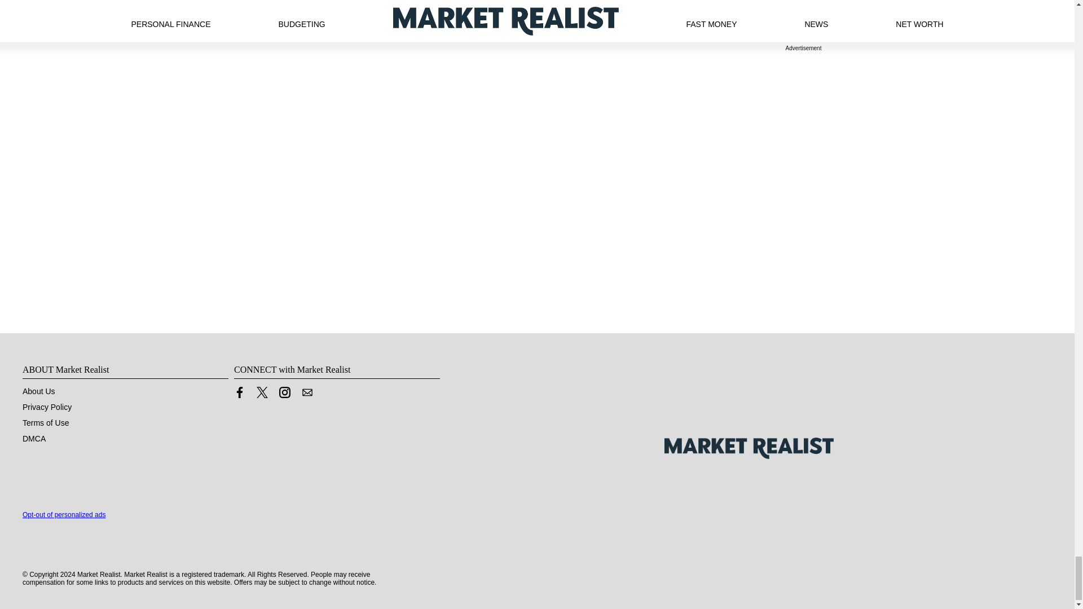 The height and width of the screenshot is (609, 1083). What do you see at coordinates (307, 392) in the screenshot?
I see `Contact us by Email` at bounding box center [307, 392].